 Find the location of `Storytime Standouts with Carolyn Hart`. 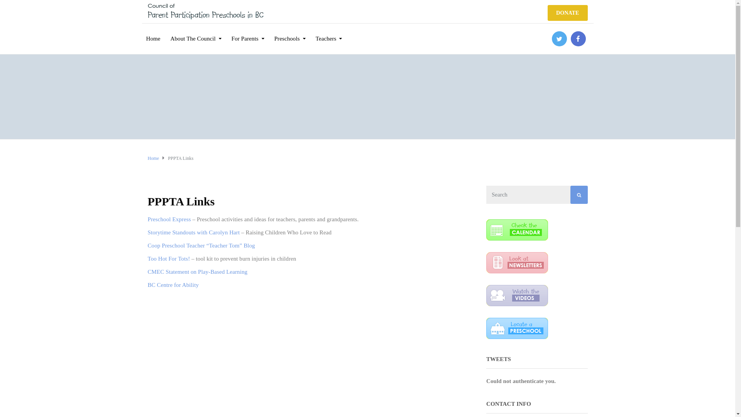

Storytime Standouts with Carolyn Hart is located at coordinates (194, 232).